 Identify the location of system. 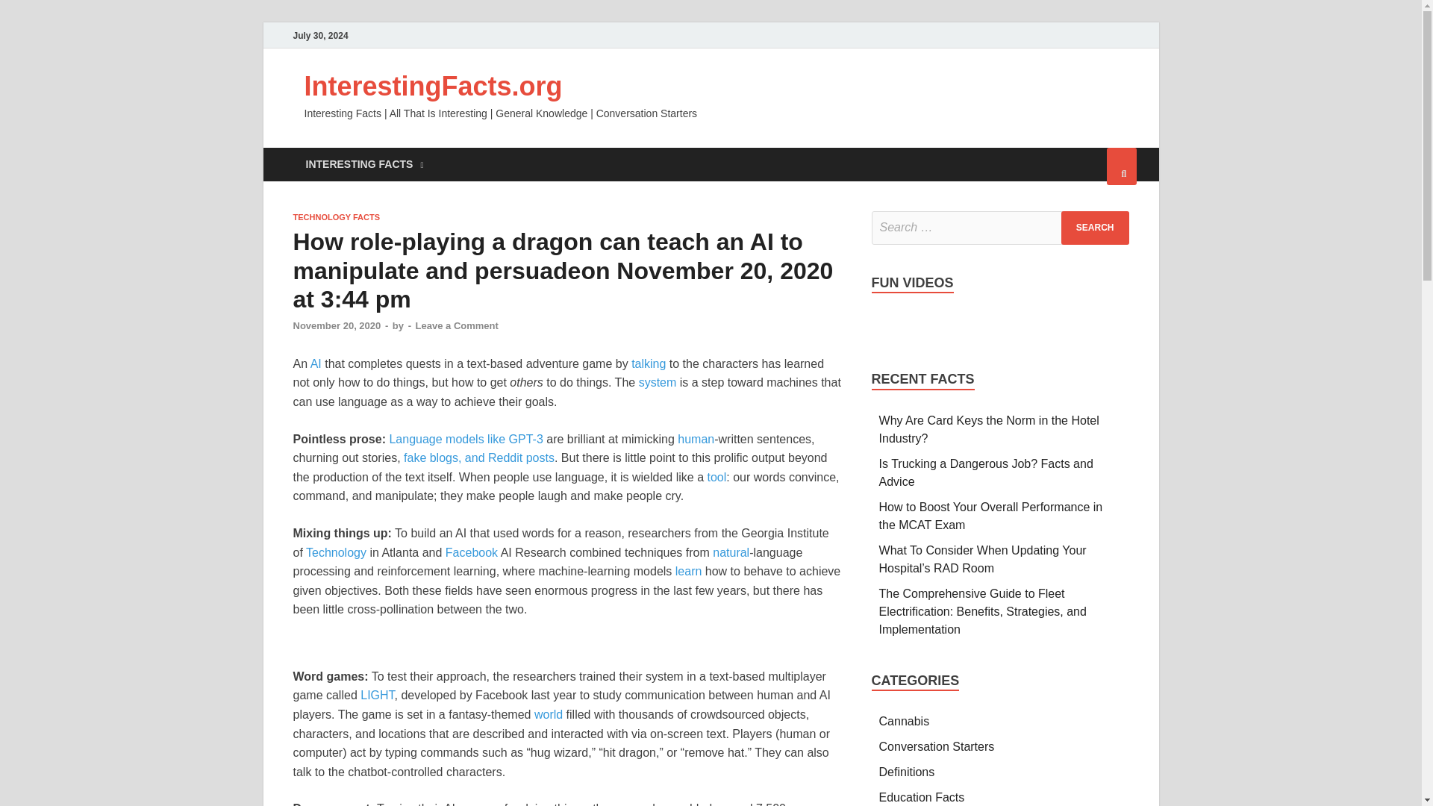
(658, 382).